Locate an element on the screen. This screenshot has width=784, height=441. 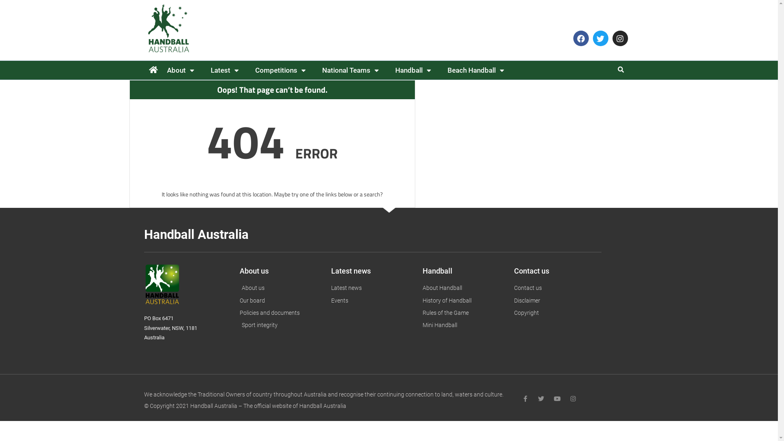
Policies and documents is located at coordinates (281, 313).